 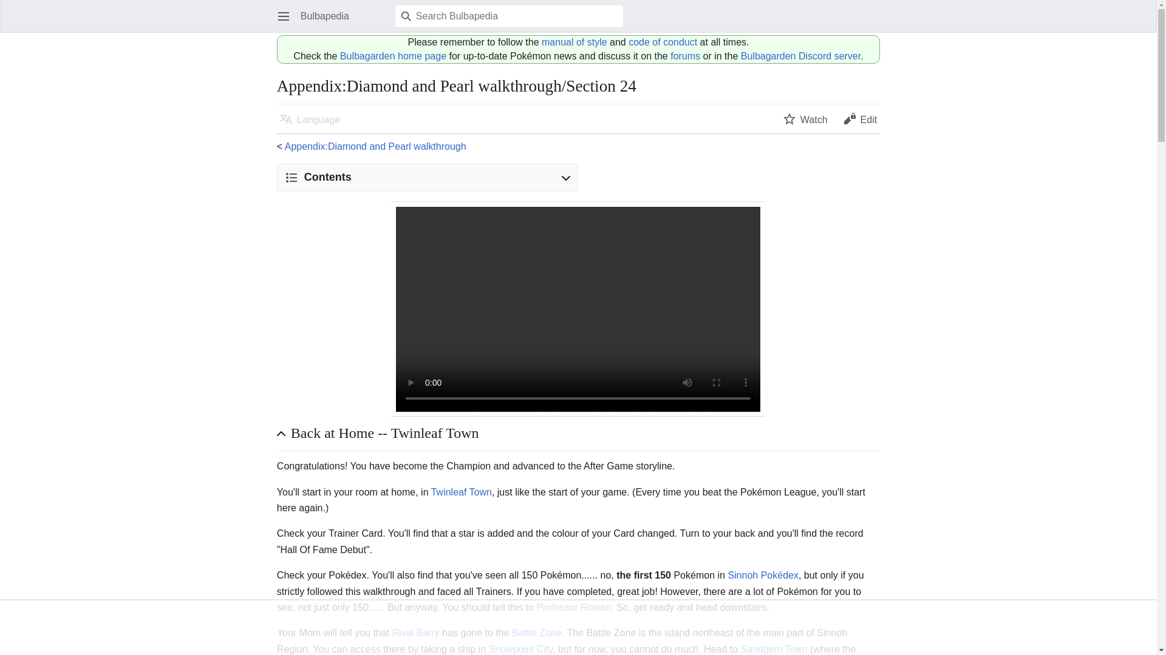 What do you see at coordinates (537, 632) in the screenshot?
I see `Battle Zone` at bounding box center [537, 632].